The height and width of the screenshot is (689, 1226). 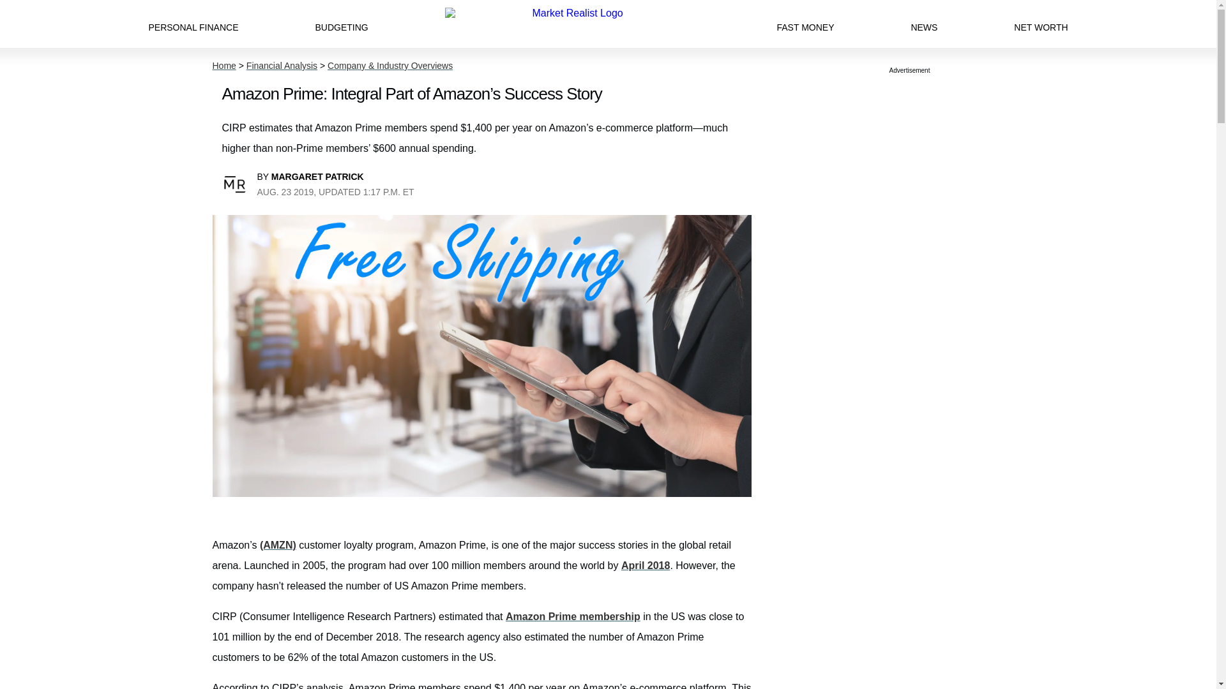 What do you see at coordinates (805, 24) in the screenshot?
I see `FAST MONEY` at bounding box center [805, 24].